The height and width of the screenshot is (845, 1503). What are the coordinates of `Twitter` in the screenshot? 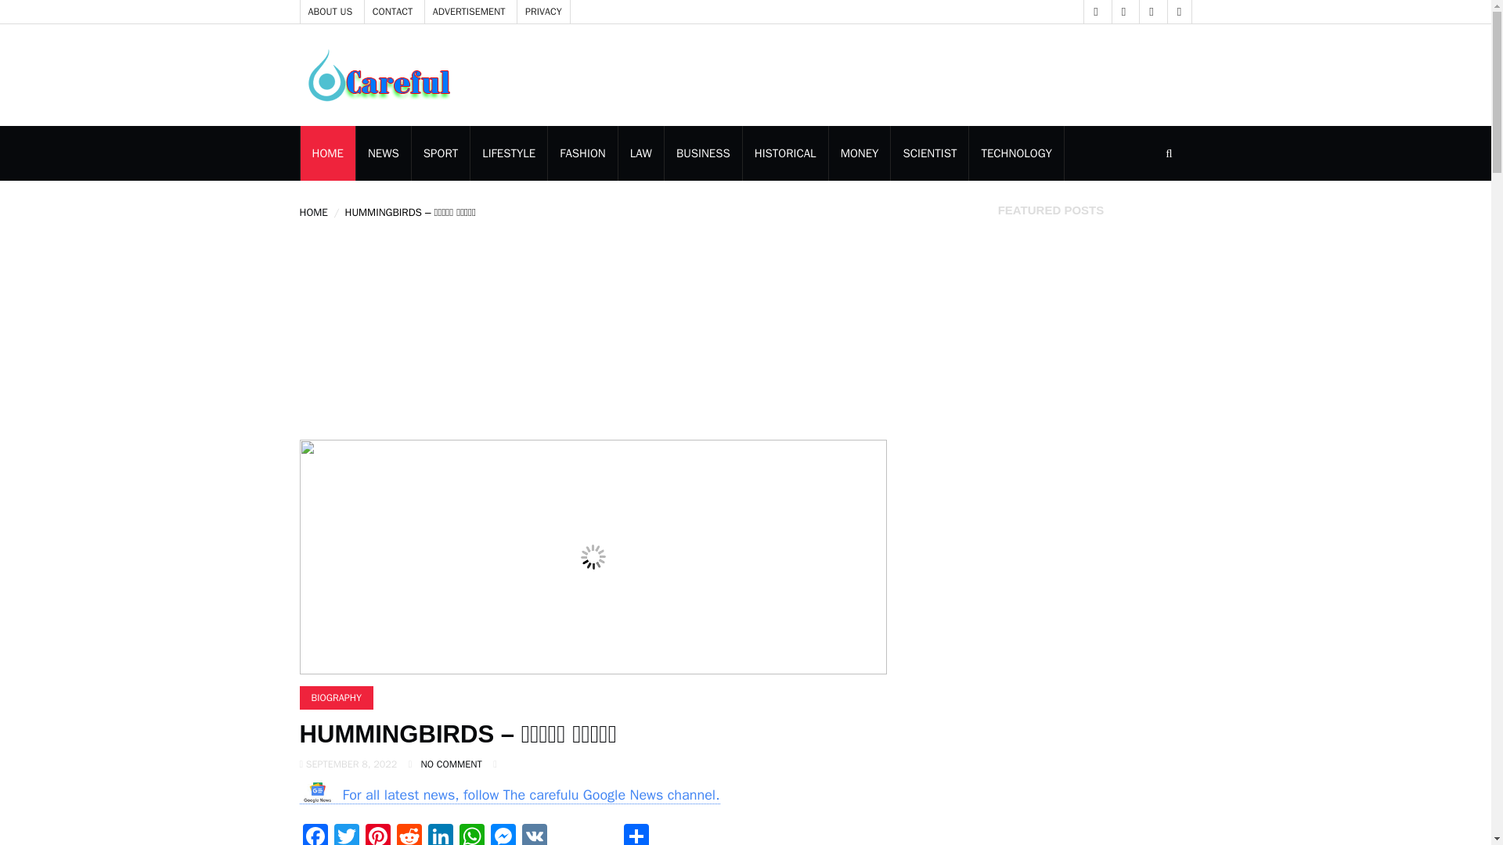 It's located at (346, 834).